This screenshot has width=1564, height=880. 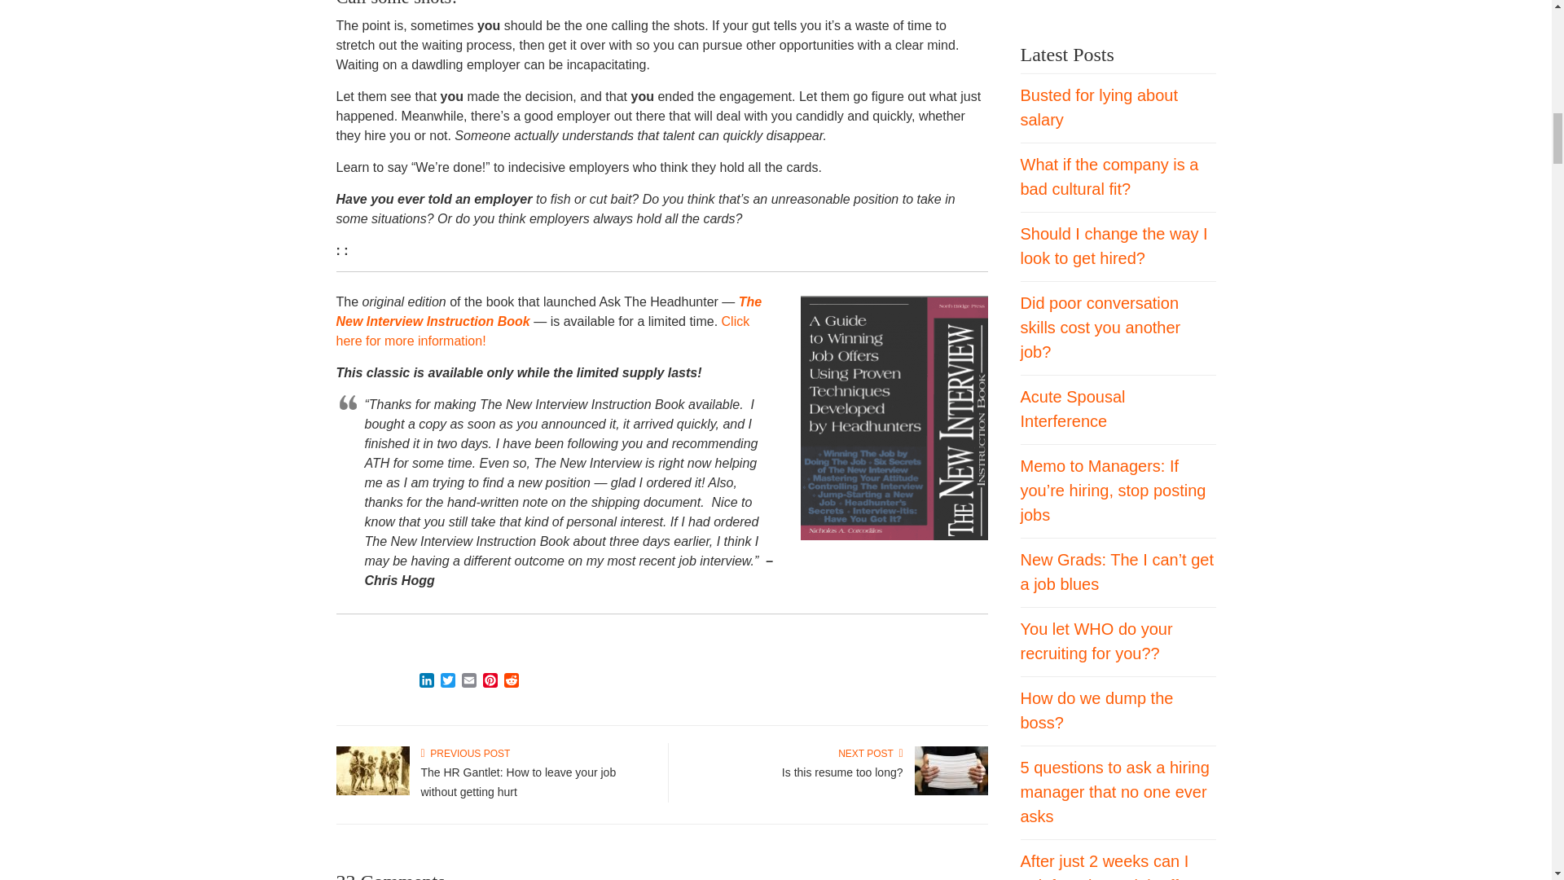 I want to click on Go to previous post, so click(x=464, y=754).